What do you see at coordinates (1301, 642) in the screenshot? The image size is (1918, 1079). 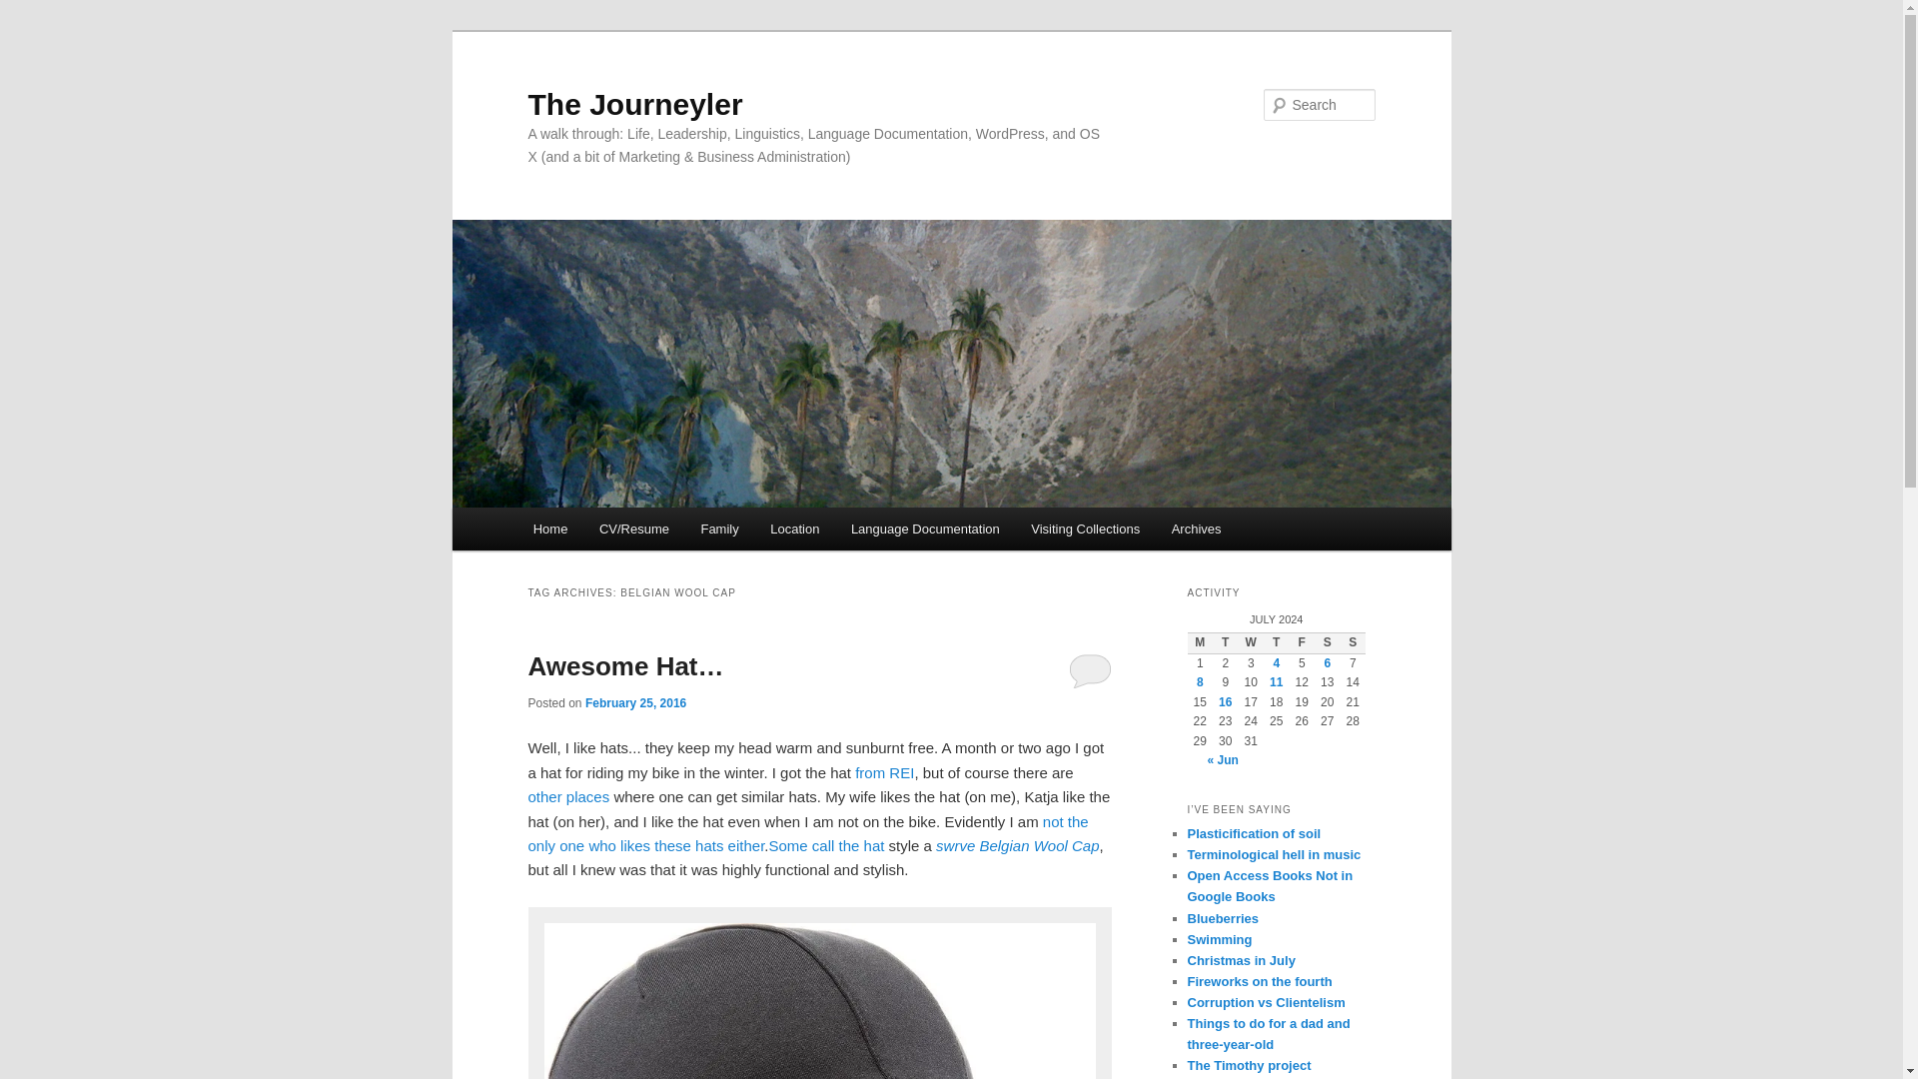 I see `Friday` at bounding box center [1301, 642].